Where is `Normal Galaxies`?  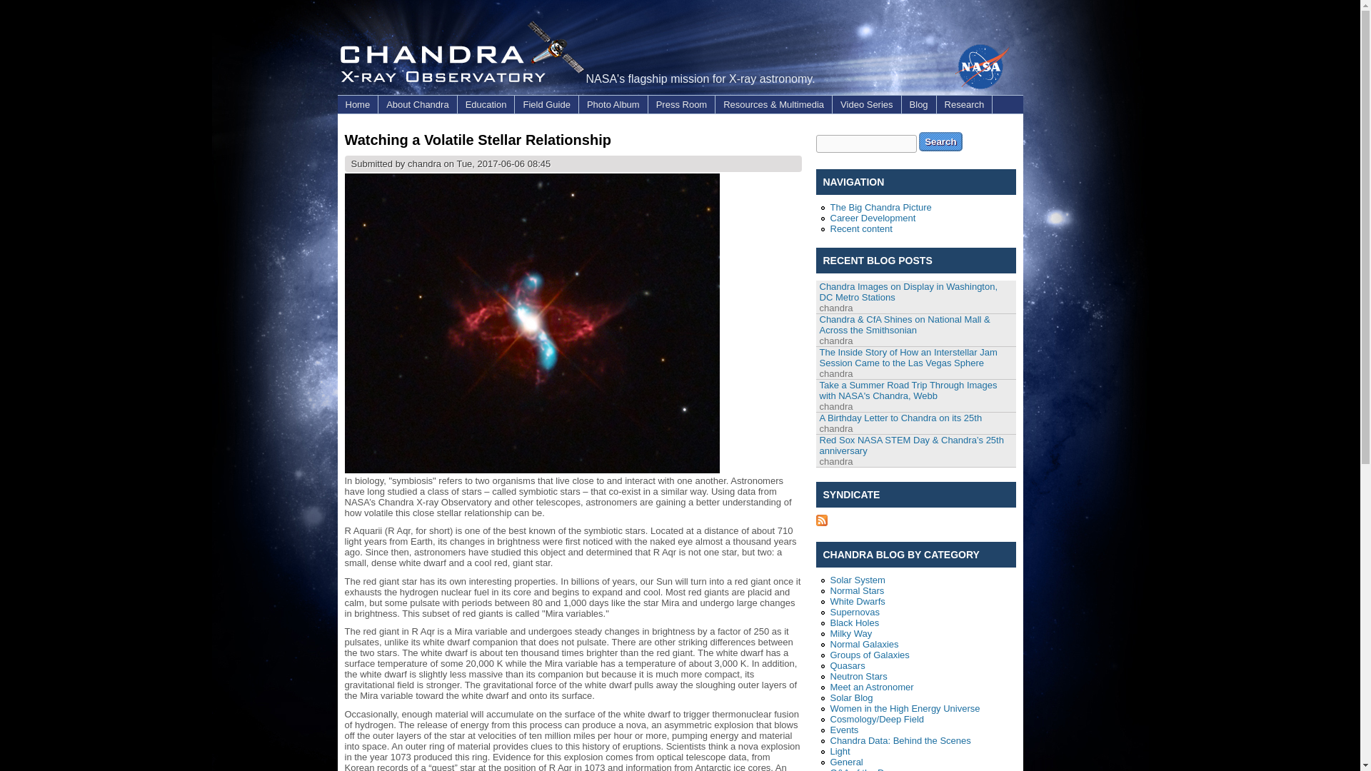
Normal Galaxies is located at coordinates (863, 644).